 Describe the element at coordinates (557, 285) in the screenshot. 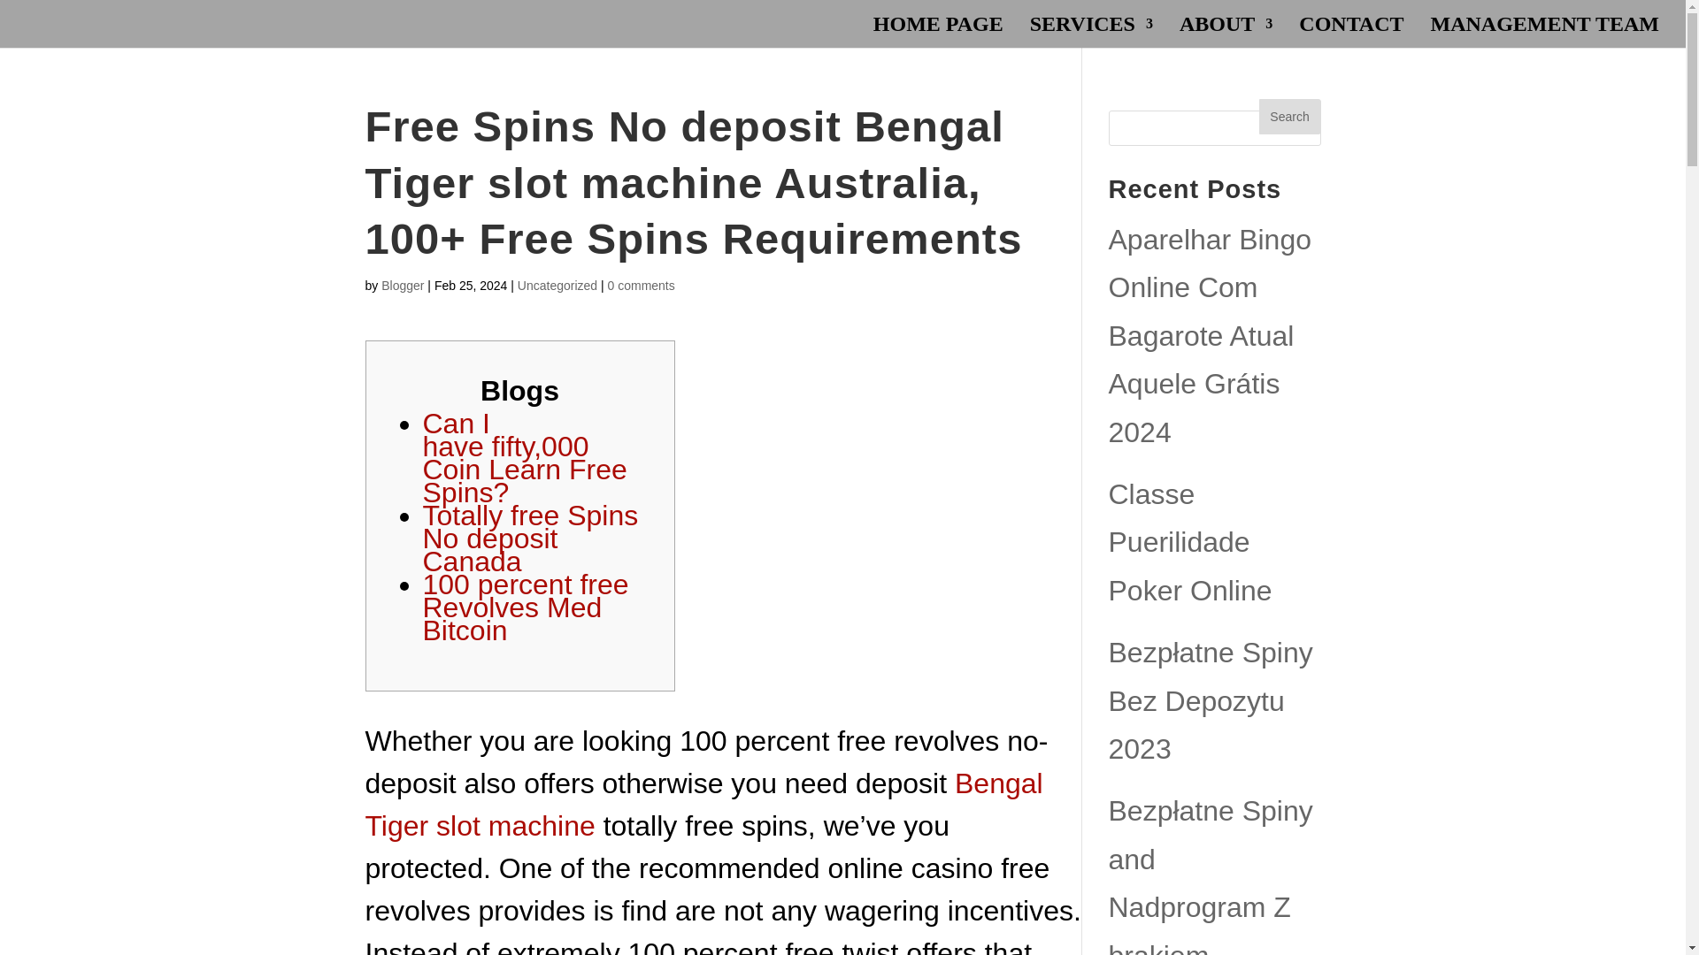

I see `Uncategorized` at that location.